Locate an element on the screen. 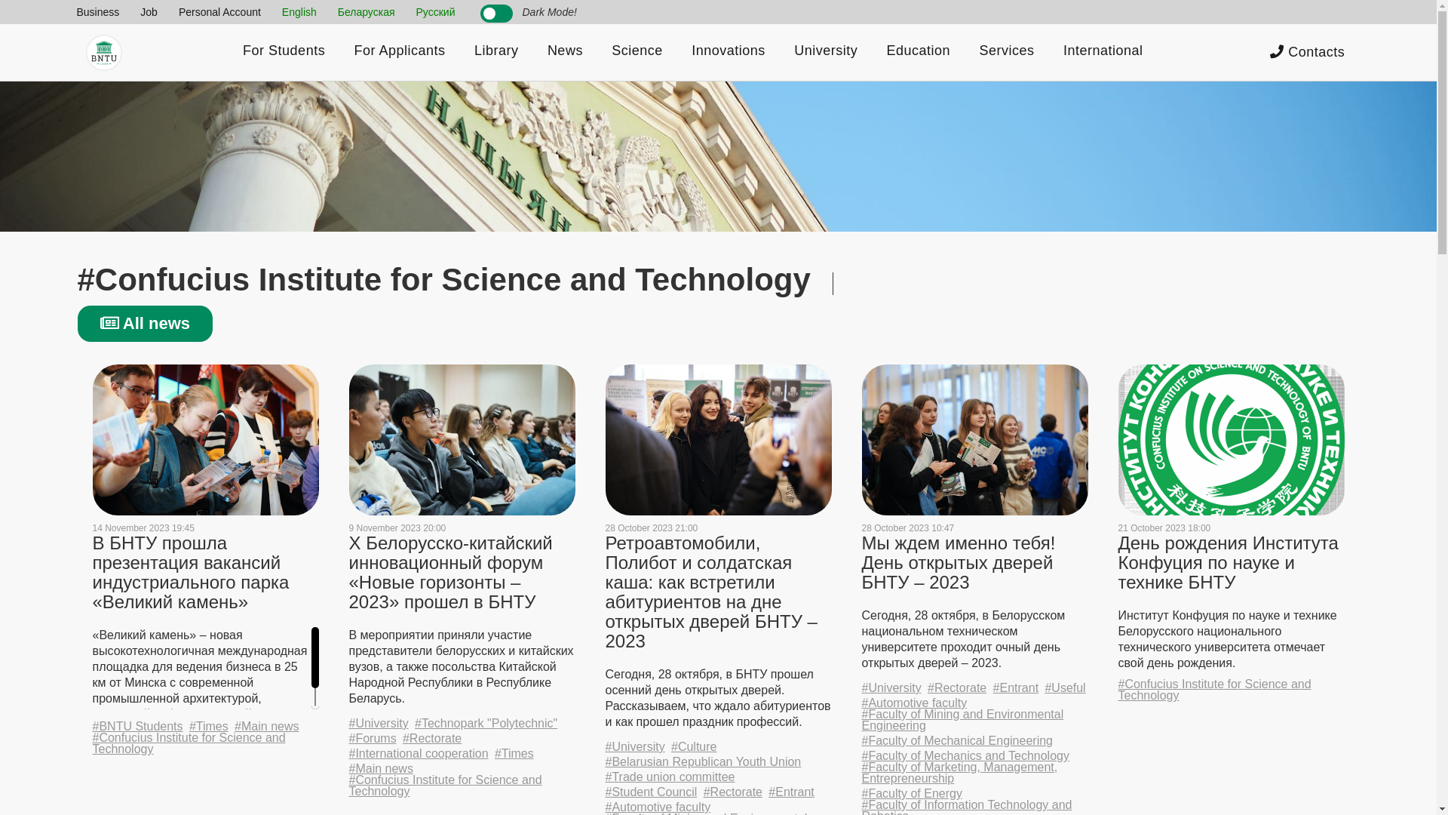 This screenshot has width=1448, height=815. #Entrant is located at coordinates (1016, 688).